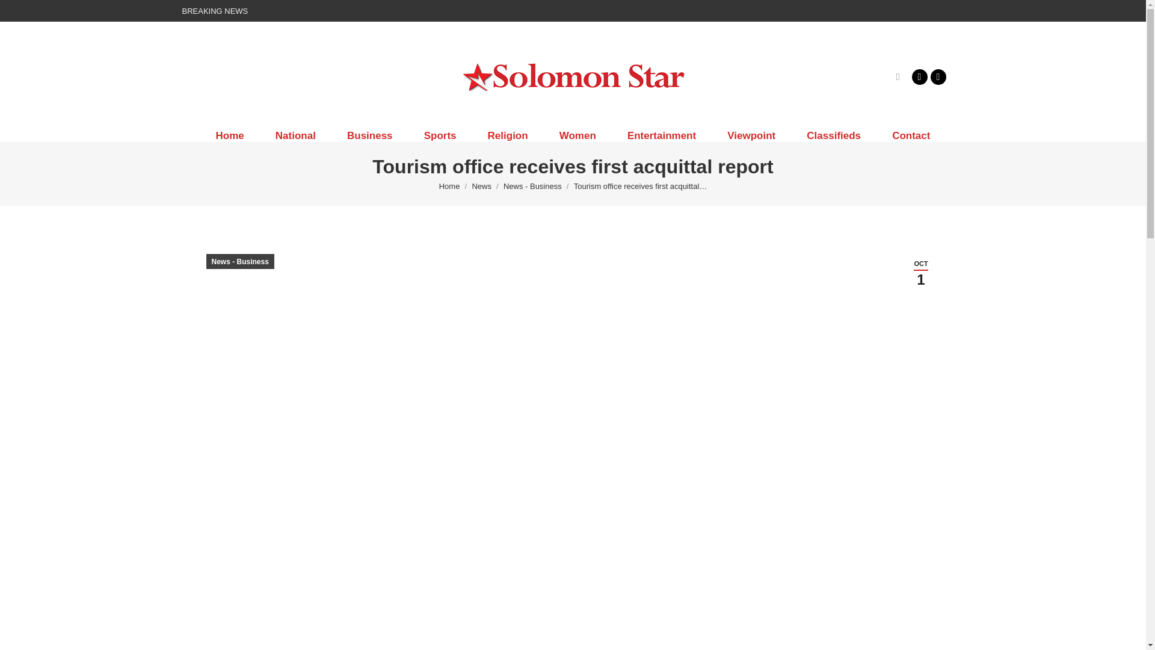 The width and height of the screenshot is (1155, 650). I want to click on Sports, so click(440, 135).